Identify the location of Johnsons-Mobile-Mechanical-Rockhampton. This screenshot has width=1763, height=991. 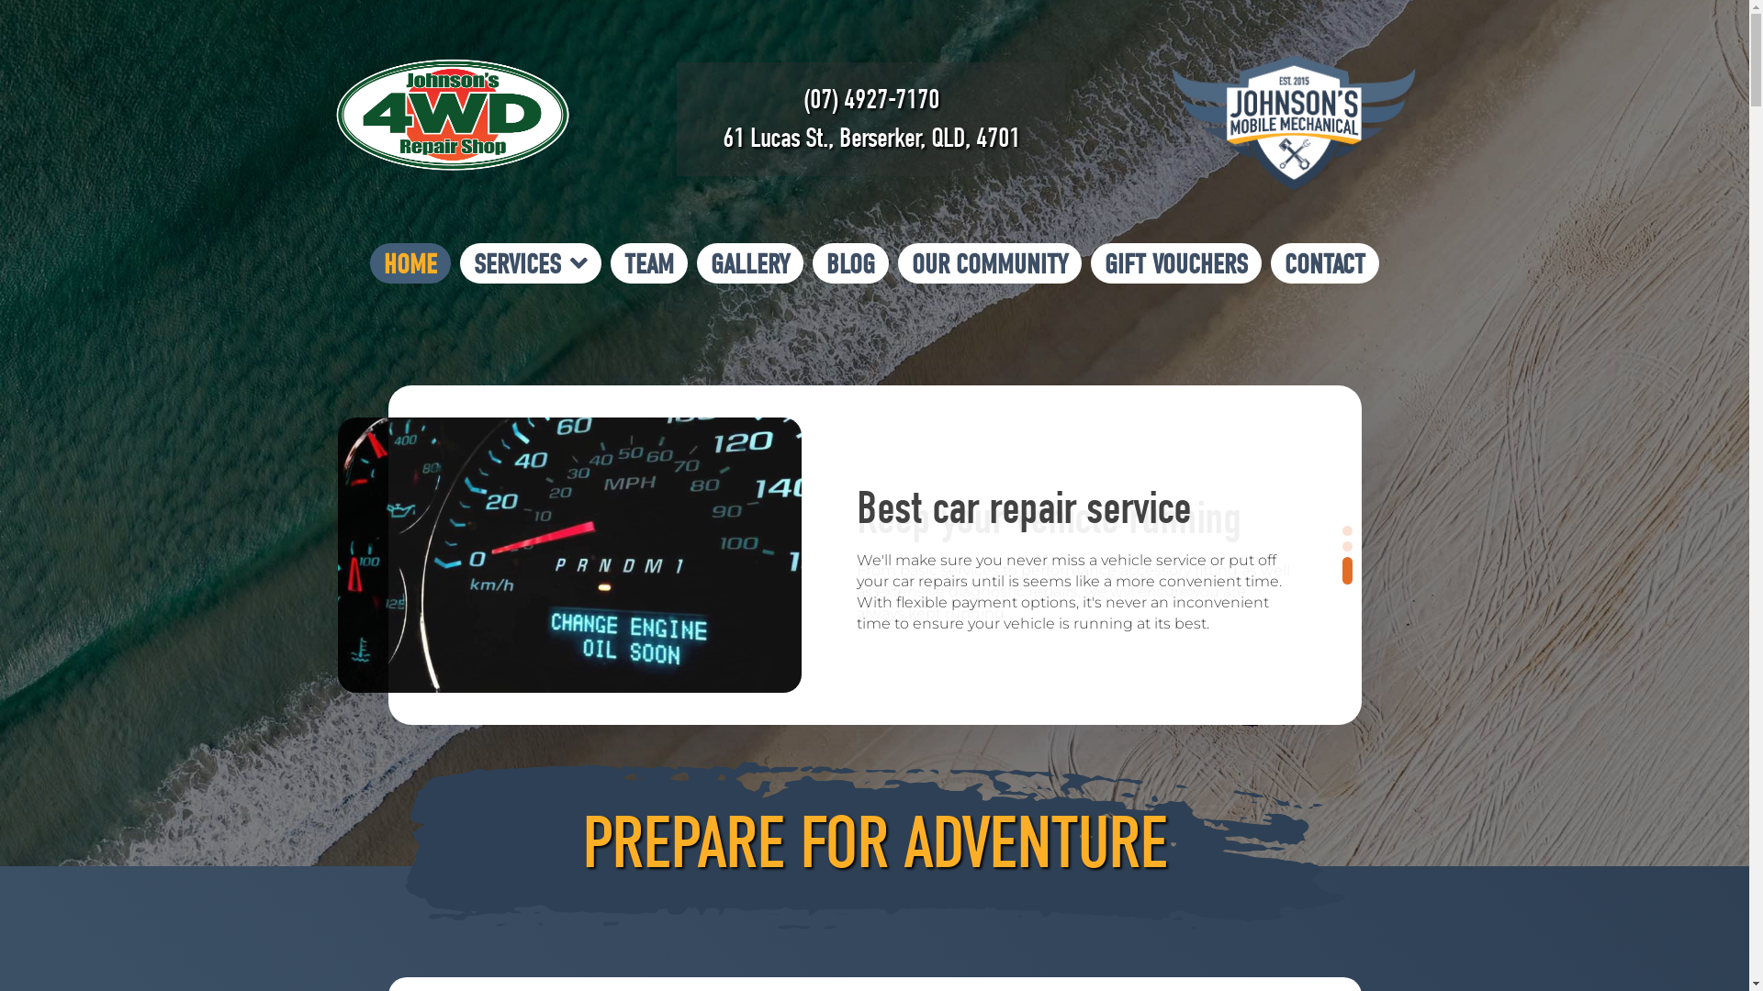
(1297, 124).